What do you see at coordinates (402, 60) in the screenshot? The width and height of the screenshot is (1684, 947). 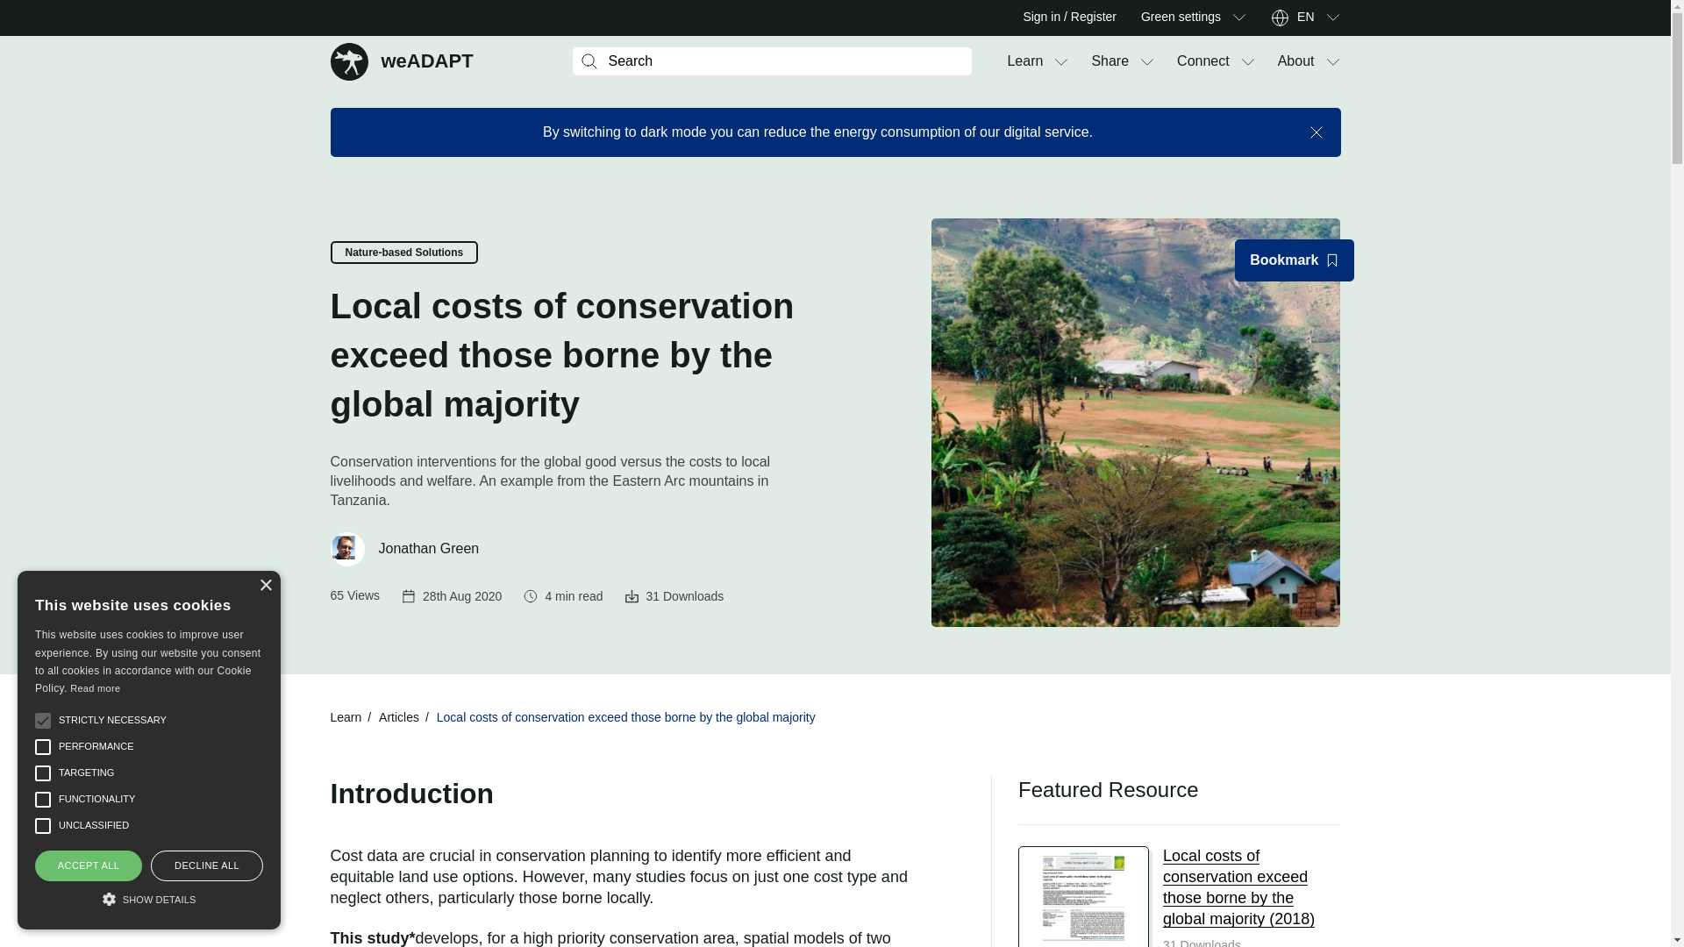 I see `Submenu` at bounding box center [402, 60].